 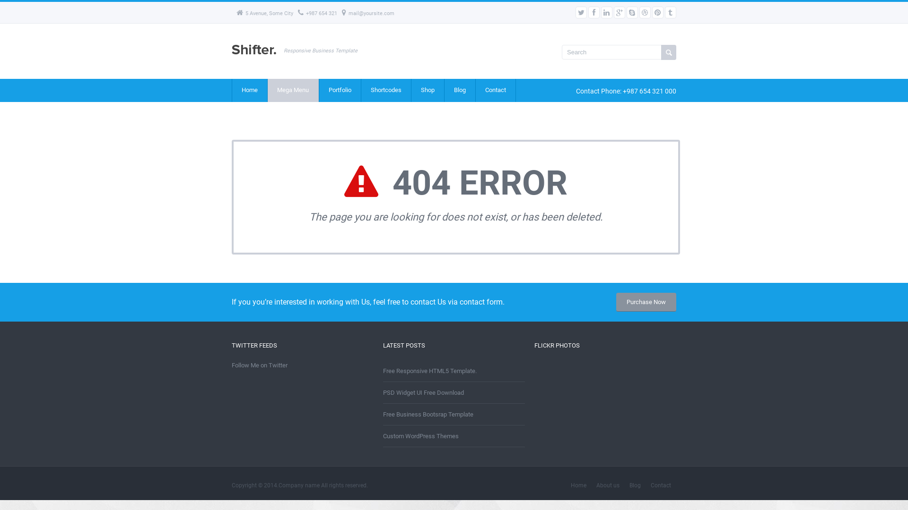 I want to click on Responsive Business Template, so click(x=255, y=55).